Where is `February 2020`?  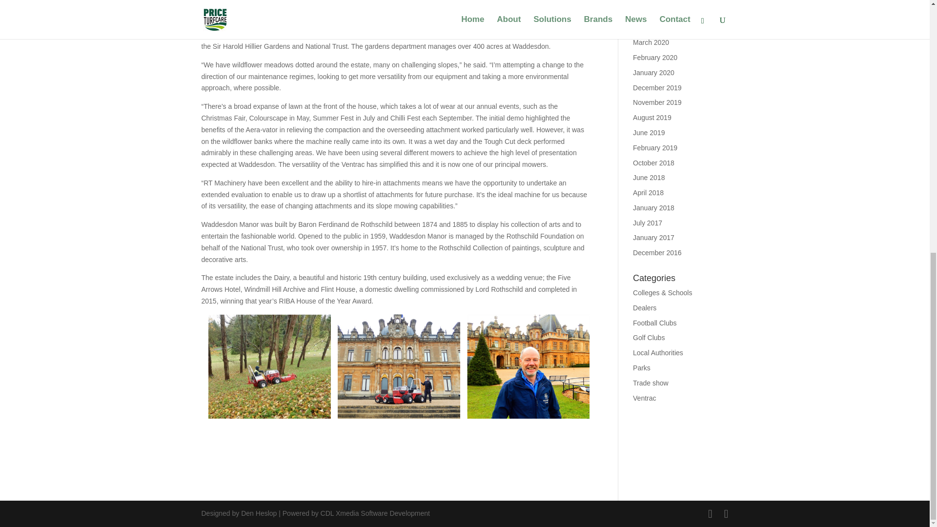
February 2020 is located at coordinates (655, 58).